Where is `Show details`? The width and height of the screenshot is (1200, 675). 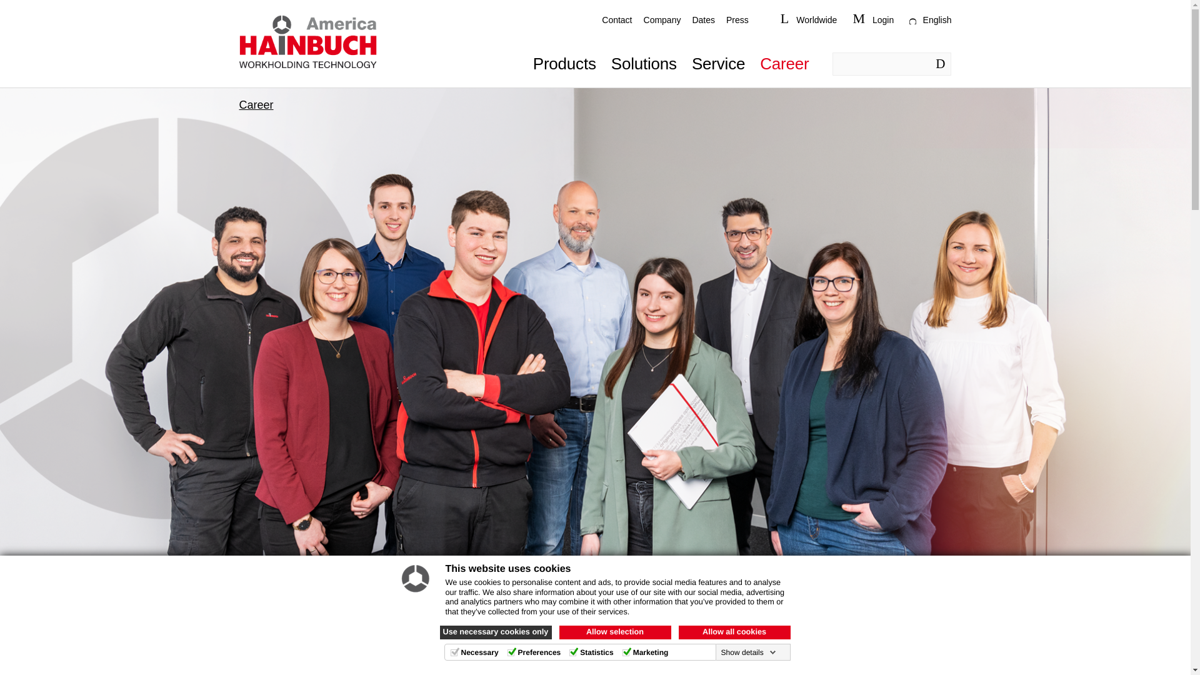 Show details is located at coordinates (749, 652).